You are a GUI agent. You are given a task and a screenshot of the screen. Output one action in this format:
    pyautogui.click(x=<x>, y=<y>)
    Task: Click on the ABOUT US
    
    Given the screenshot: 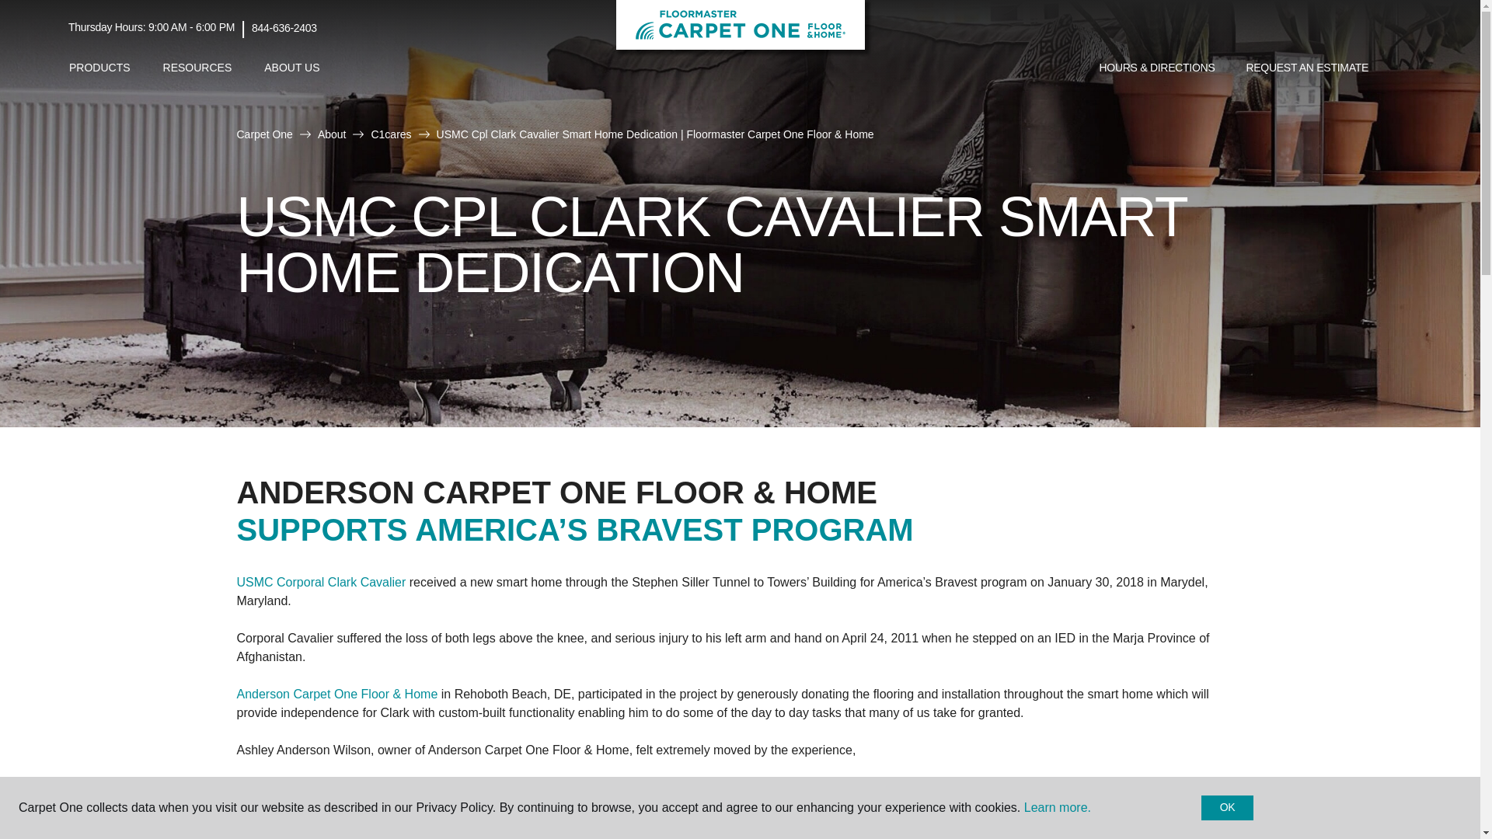 What is the action you would take?
    pyautogui.click(x=291, y=68)
    